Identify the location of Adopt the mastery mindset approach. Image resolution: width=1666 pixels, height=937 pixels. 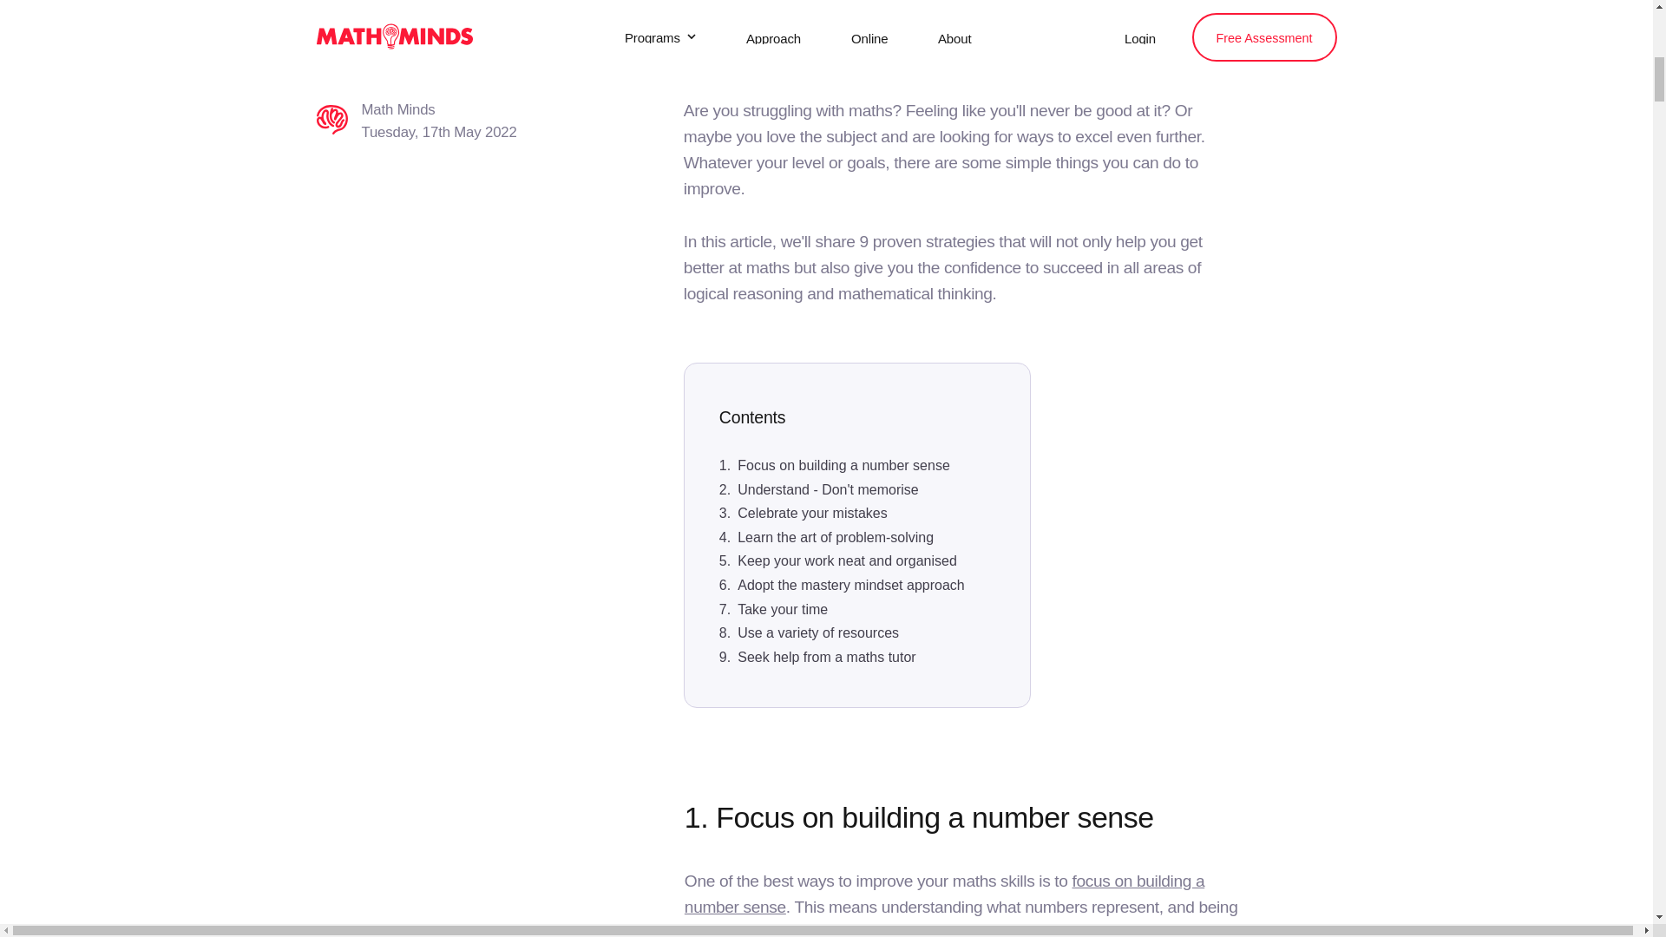
(850, 585).